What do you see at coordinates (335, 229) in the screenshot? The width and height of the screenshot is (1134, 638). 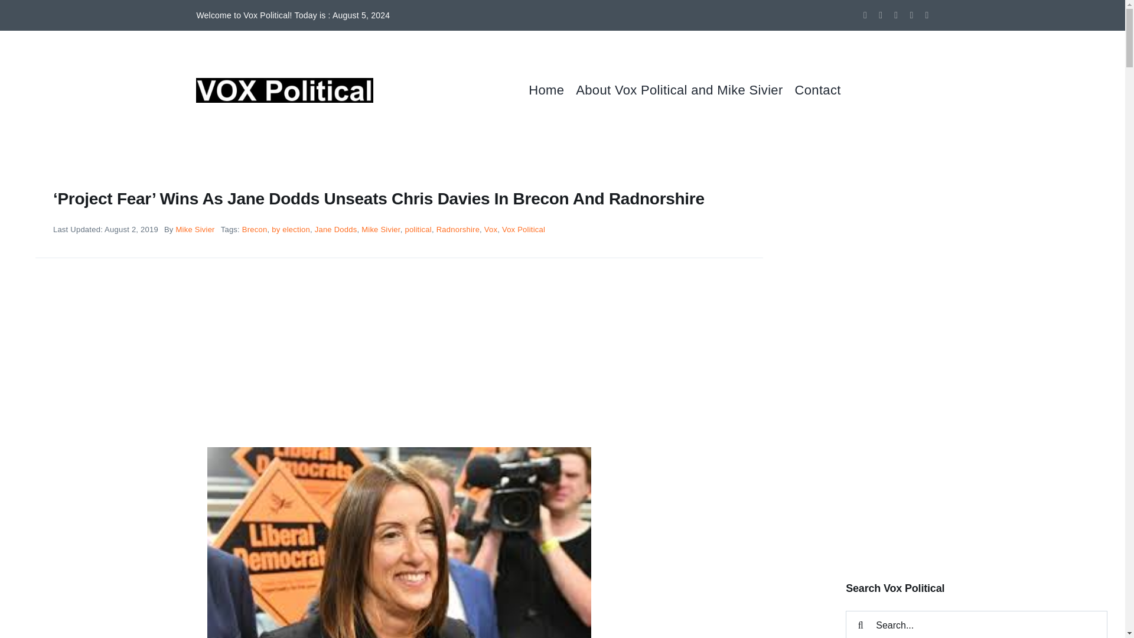 I see `Jane Dodds` at bounding box center [335, 229].